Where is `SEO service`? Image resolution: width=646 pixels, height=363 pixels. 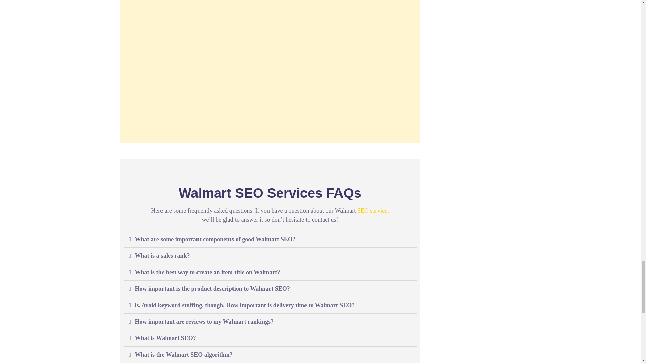
SEO service is located at coordinates (372, 210).